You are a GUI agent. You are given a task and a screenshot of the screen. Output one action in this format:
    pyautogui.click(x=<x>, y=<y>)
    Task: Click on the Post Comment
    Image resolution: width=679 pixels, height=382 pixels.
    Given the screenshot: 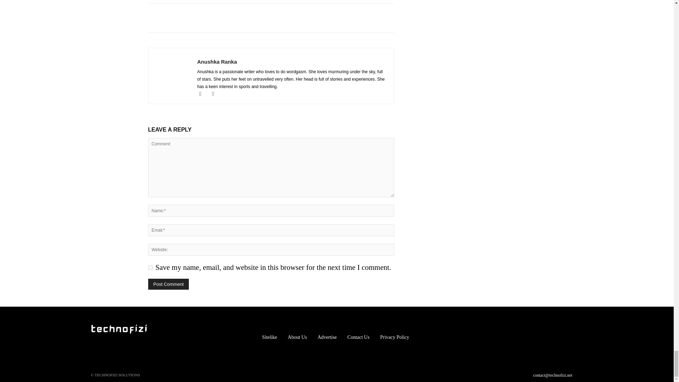 What is the action you would take?
    pyautogui.click(x=168, y=284)
    